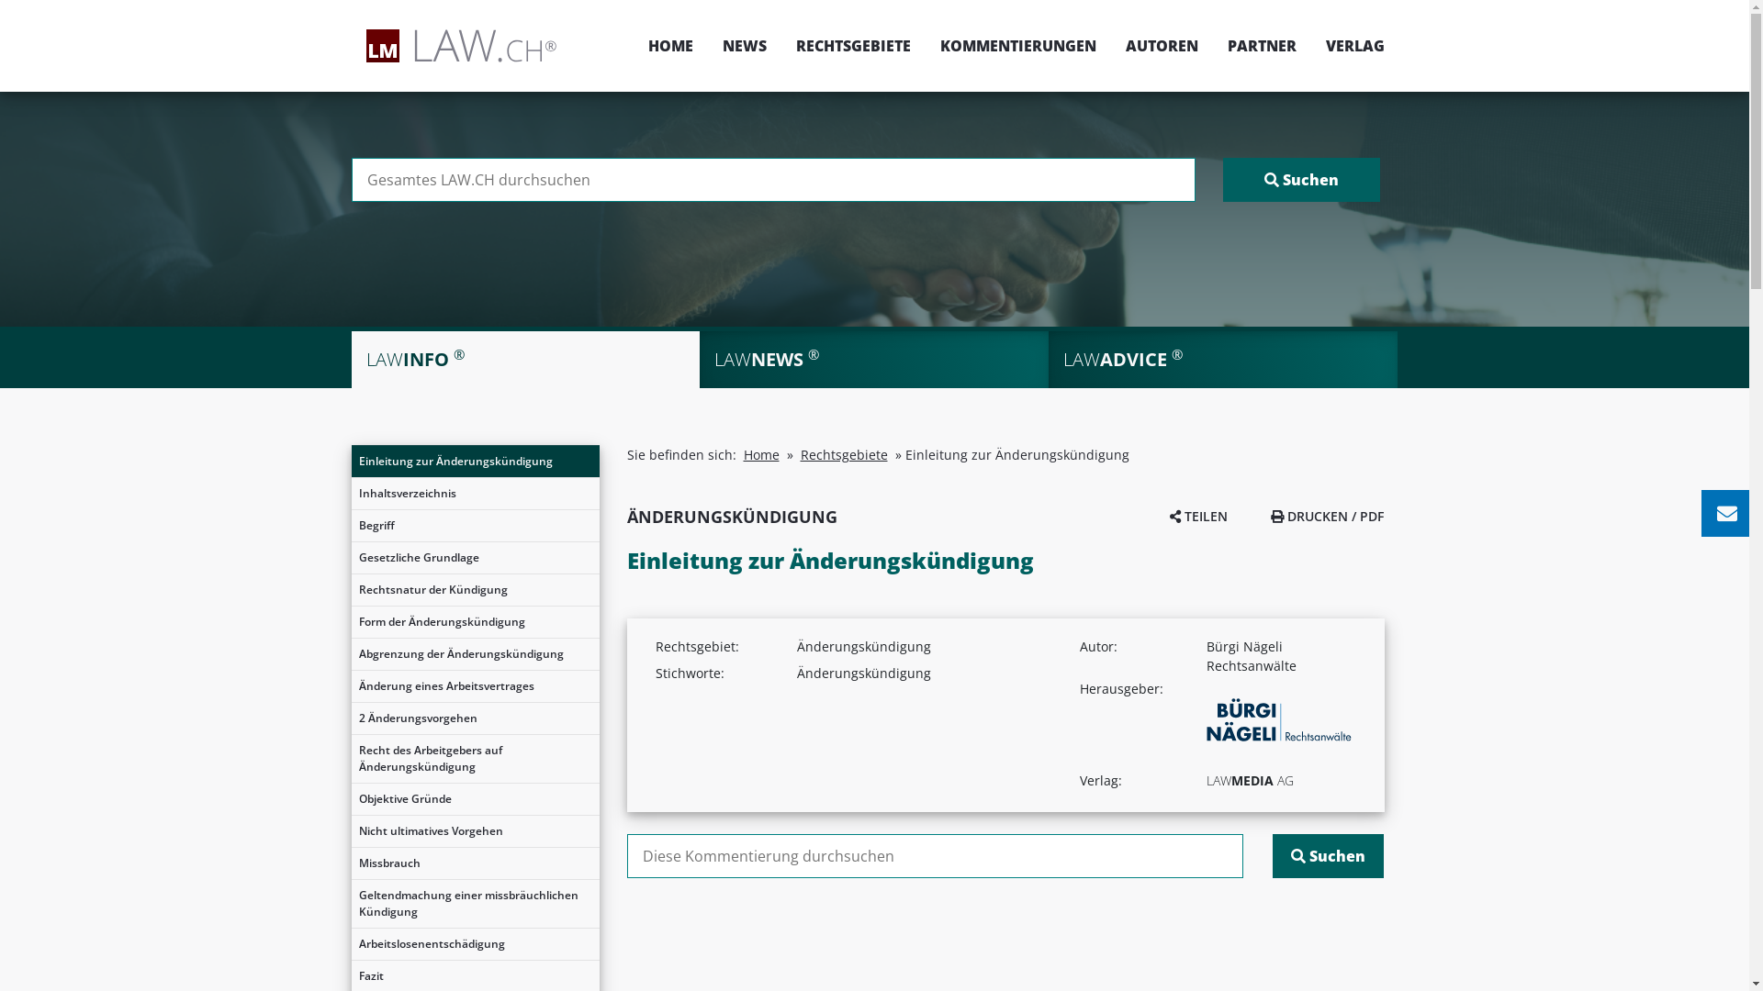 This screenshot has width=1763, height=991. I want to click on Gesetzliche Grundlage, so click(475, 558).